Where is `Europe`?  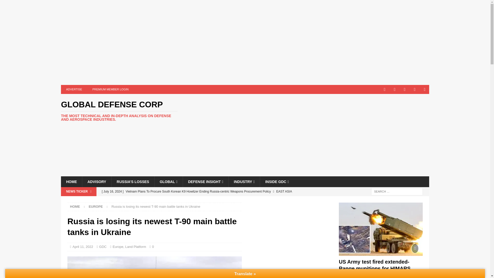 Europe is located at coordinates (96, 206).